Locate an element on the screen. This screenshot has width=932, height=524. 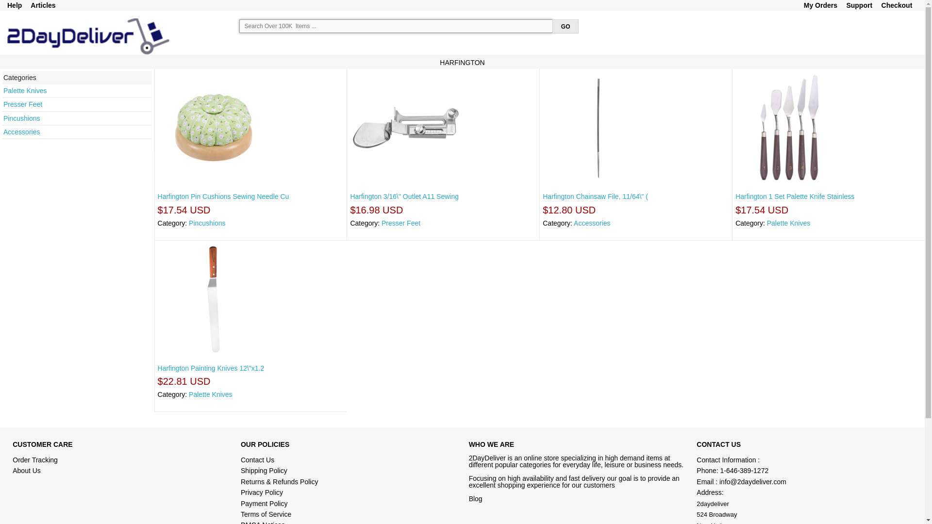
Support is located at coordinates (859, 5).